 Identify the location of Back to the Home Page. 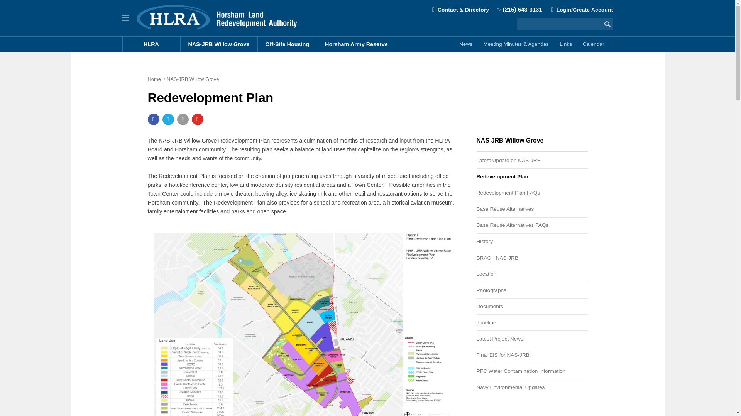
(220, 17).